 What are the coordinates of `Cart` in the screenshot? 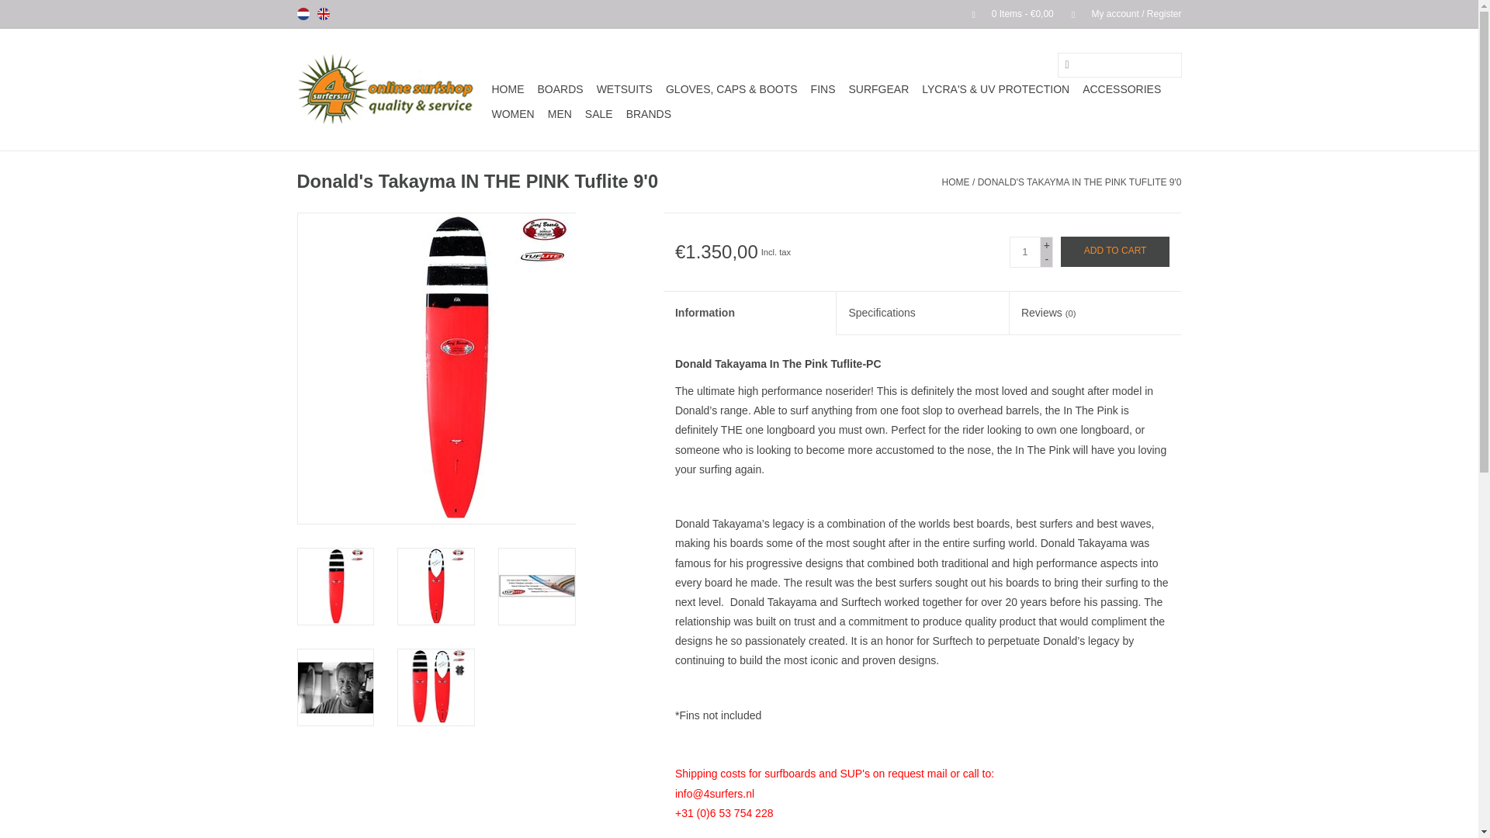 It's located at (1006, 13).